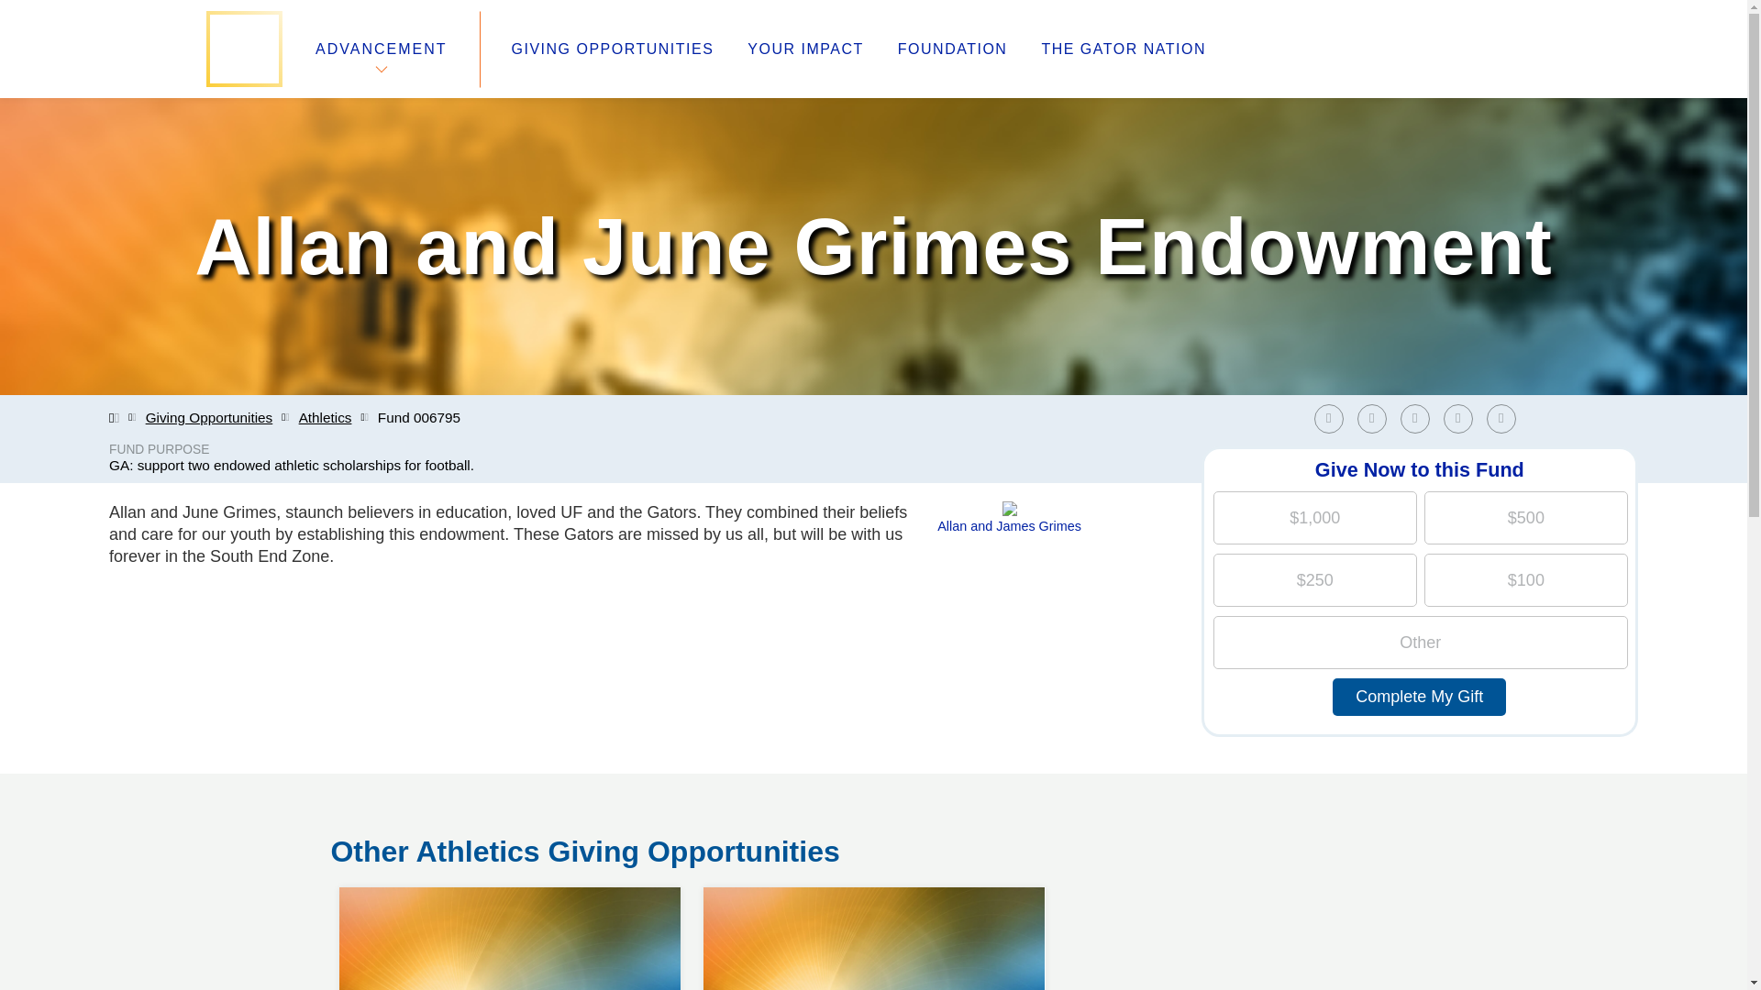 The width and height of the screenshot is (1761, 990). I want to click on ADVANCEMENT, so click(1377, 418).